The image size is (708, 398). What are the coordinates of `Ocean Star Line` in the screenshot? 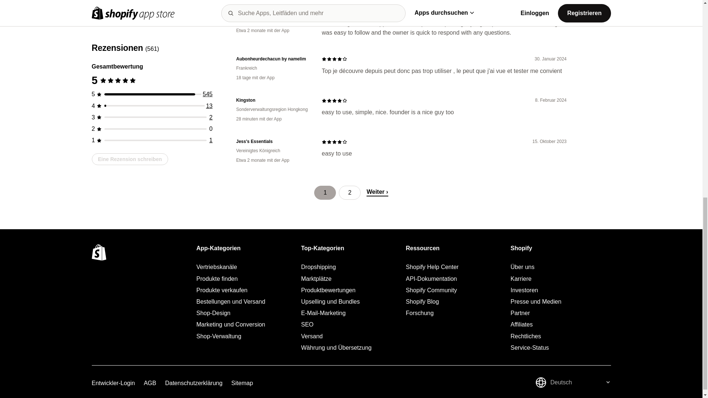 It's located at (273, 12).